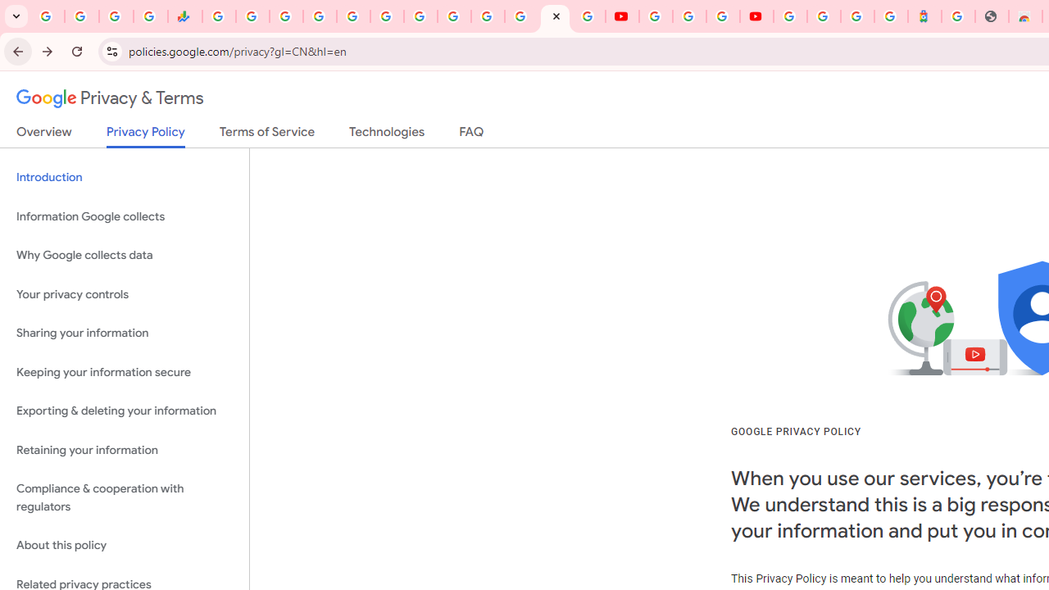 This screenshot has height=590, width=1049. What do you see at coordinates (420, 16) in the screenshot?
I see `Android TV Policies and Guidelines - Transparency Center` at bounding box center [420, 16].